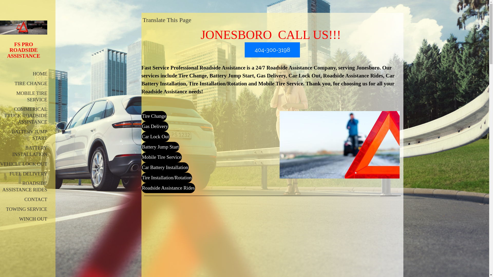 Image resolution: width=493 pixels, height=277 pixels. What do you see at coordinates (26, 115) in the screenshot?
I see `COMMERICAL TRUCK ROADSIDE ASSISTANCE` at bounding box center [26, 115].